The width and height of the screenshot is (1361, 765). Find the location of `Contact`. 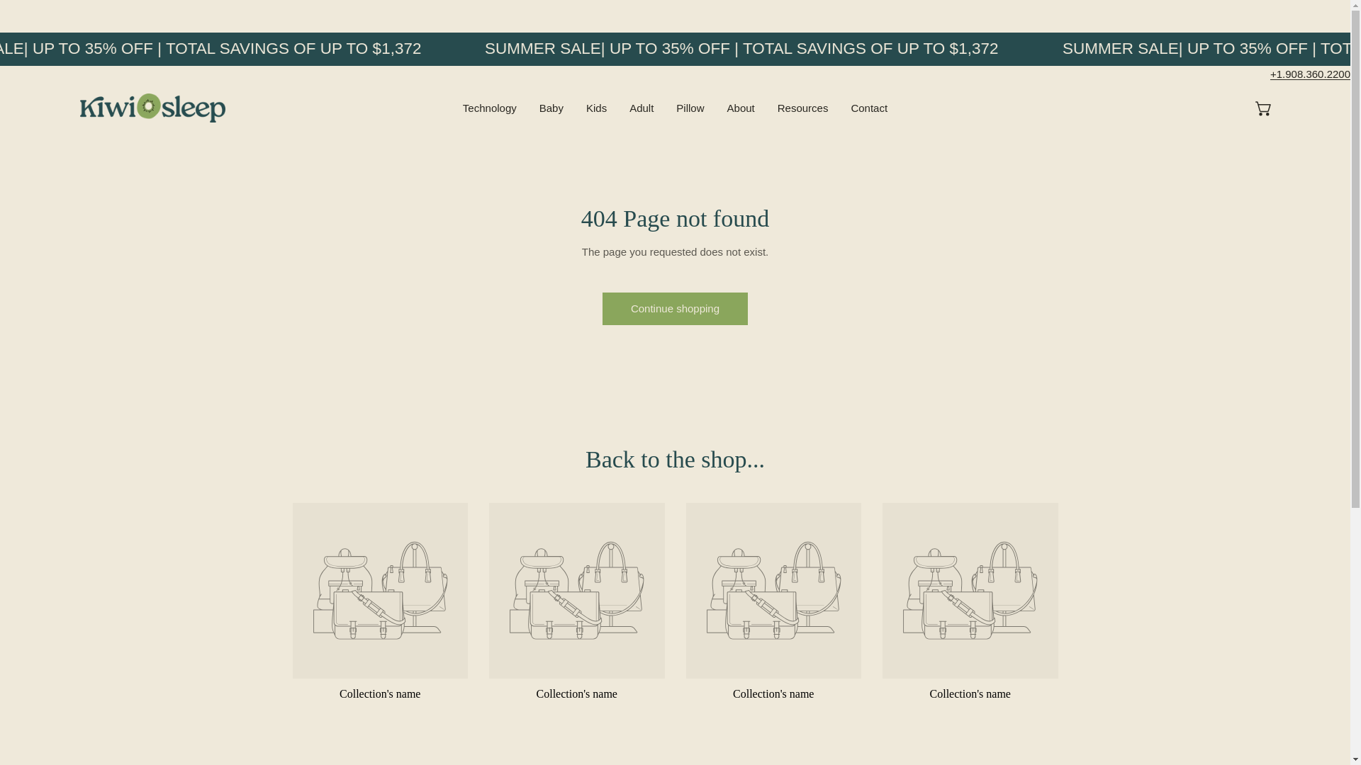

Contact is located at coordinates (869, 107).